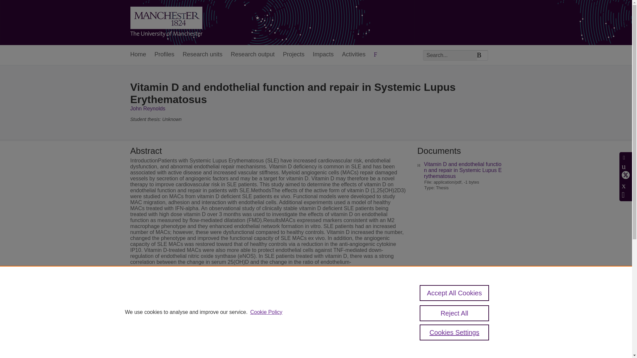 Image resolution: width=637 pixels, height=358 pixels. What do you see at coordinates (147, 108) in the screenshot?
I see `John Reynolds` at bounding box center [147, 108].